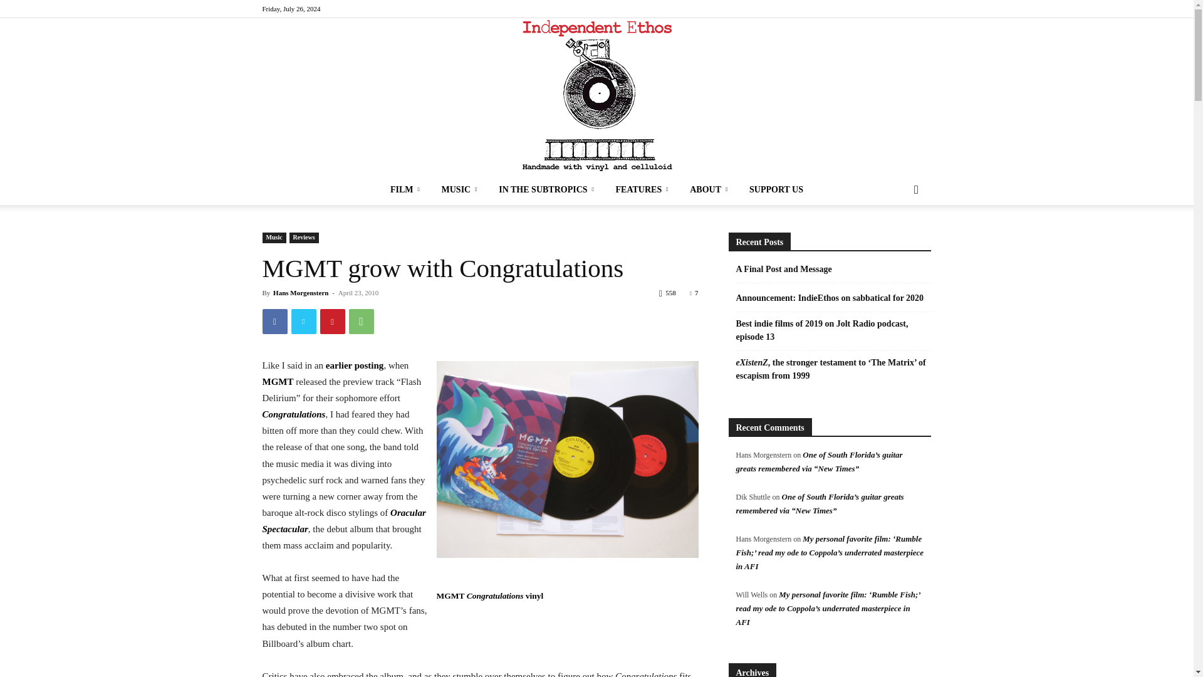 The height and width of the screenshot is (677, 1203). Describe the element at coordinates (462, 189) in the screenshot. I see `MUSIC` at that location.